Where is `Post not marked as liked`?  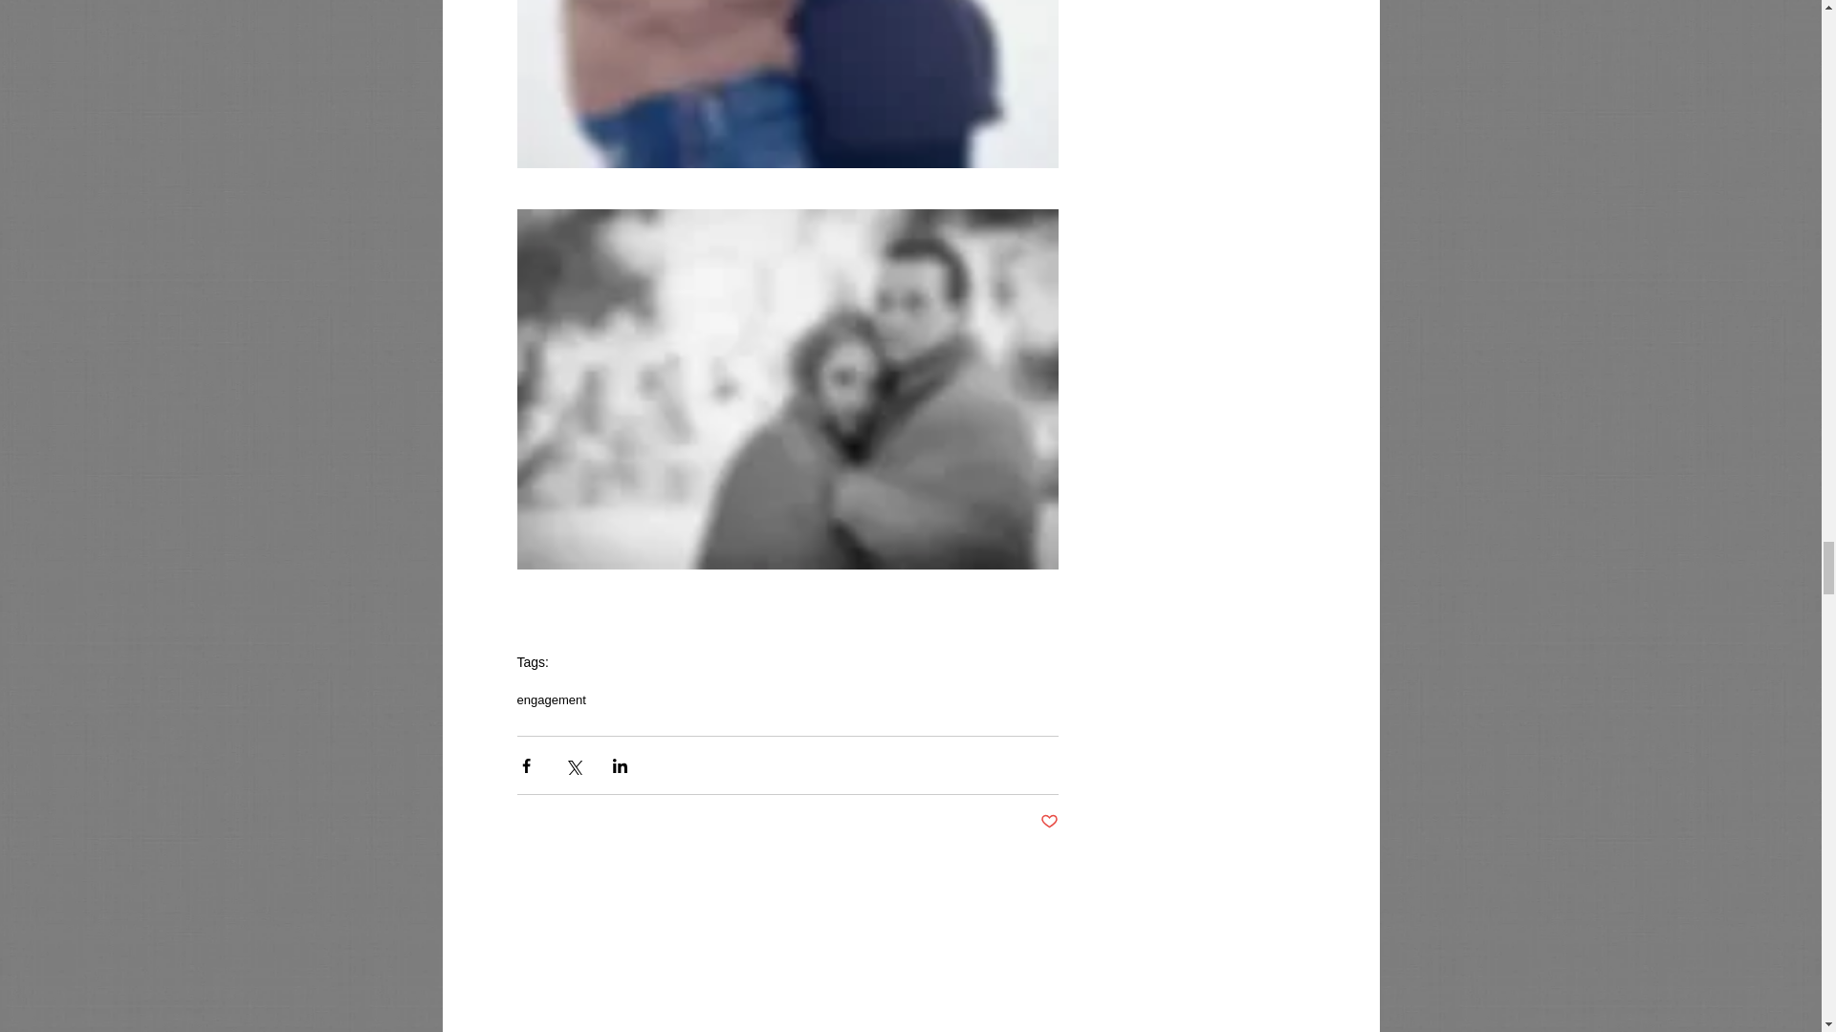 Post not marked as liked is located at coordinates (1050, 822).